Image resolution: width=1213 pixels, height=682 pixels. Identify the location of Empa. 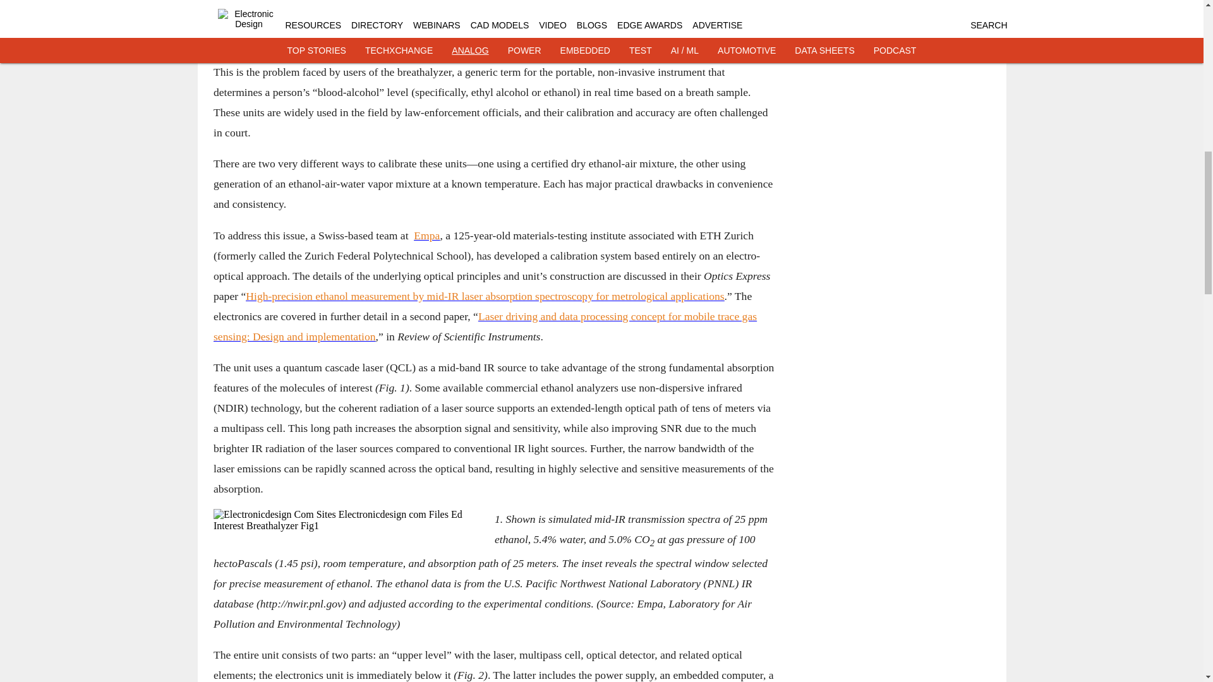
(426, 235).